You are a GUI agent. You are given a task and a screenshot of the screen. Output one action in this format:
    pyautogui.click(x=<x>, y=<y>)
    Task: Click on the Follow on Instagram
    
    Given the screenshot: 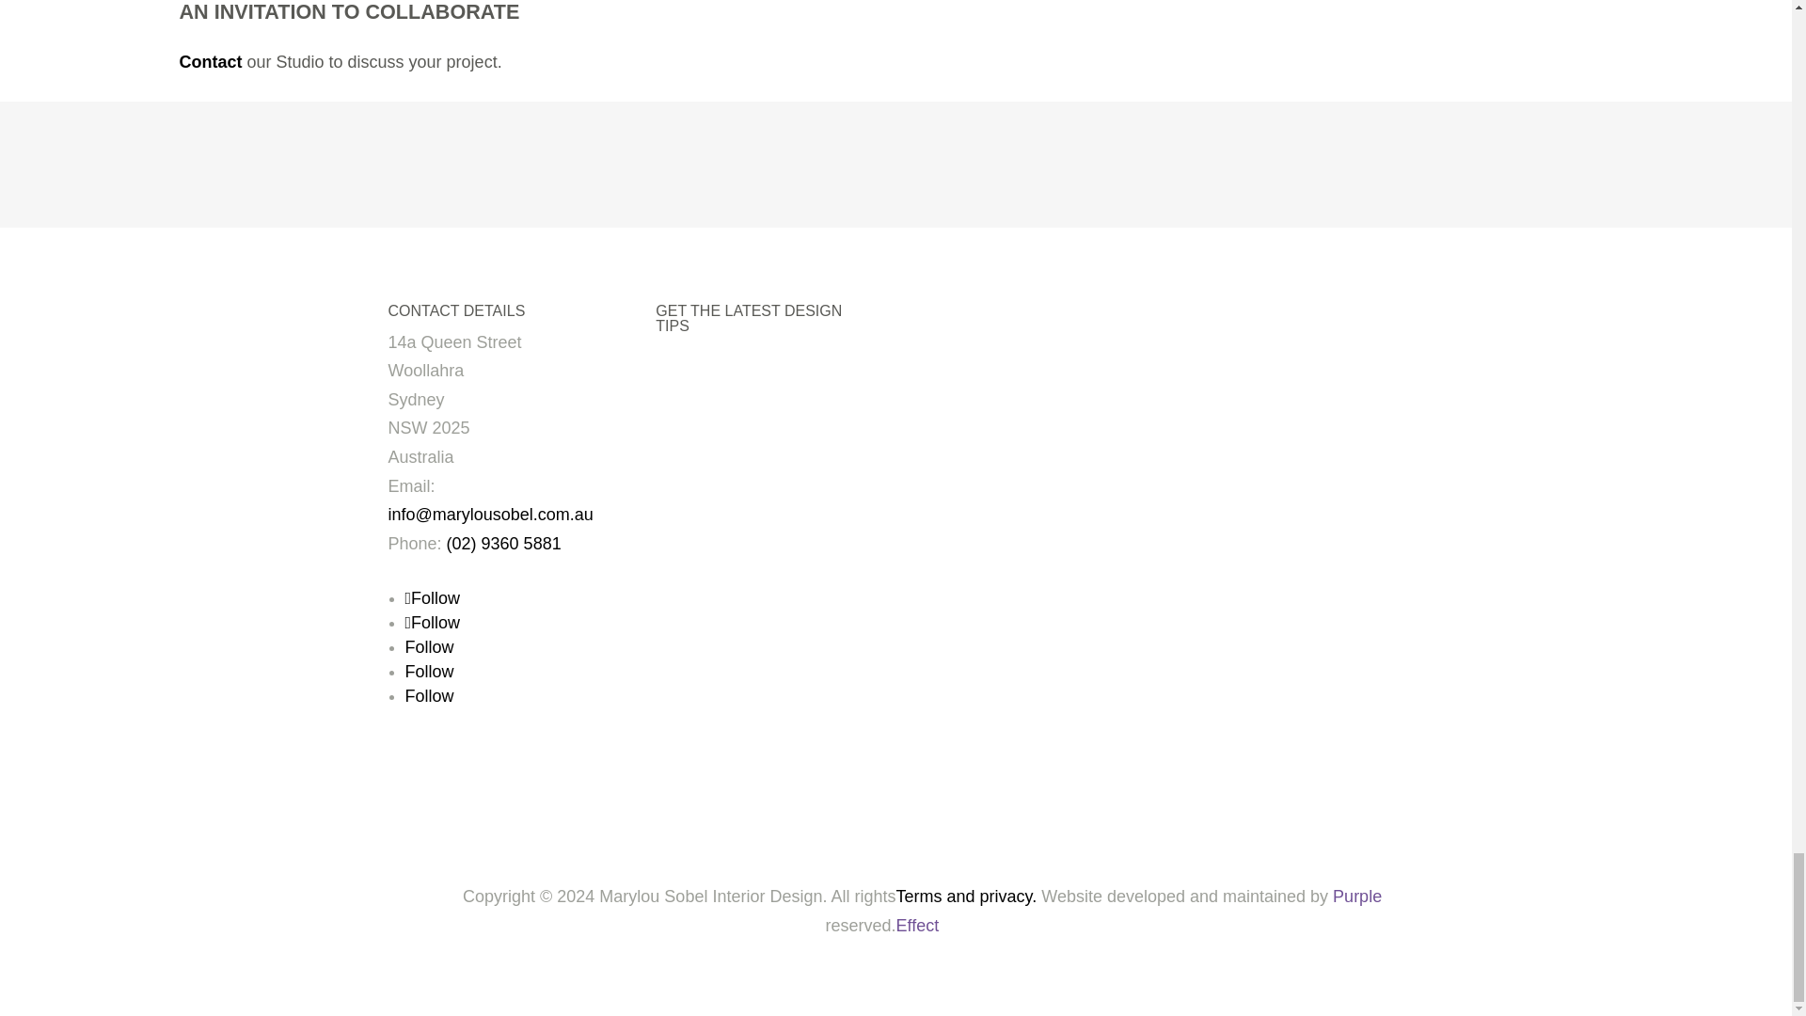 What is the action you would take?
    pyautogui.click(x=433, y=598)
    